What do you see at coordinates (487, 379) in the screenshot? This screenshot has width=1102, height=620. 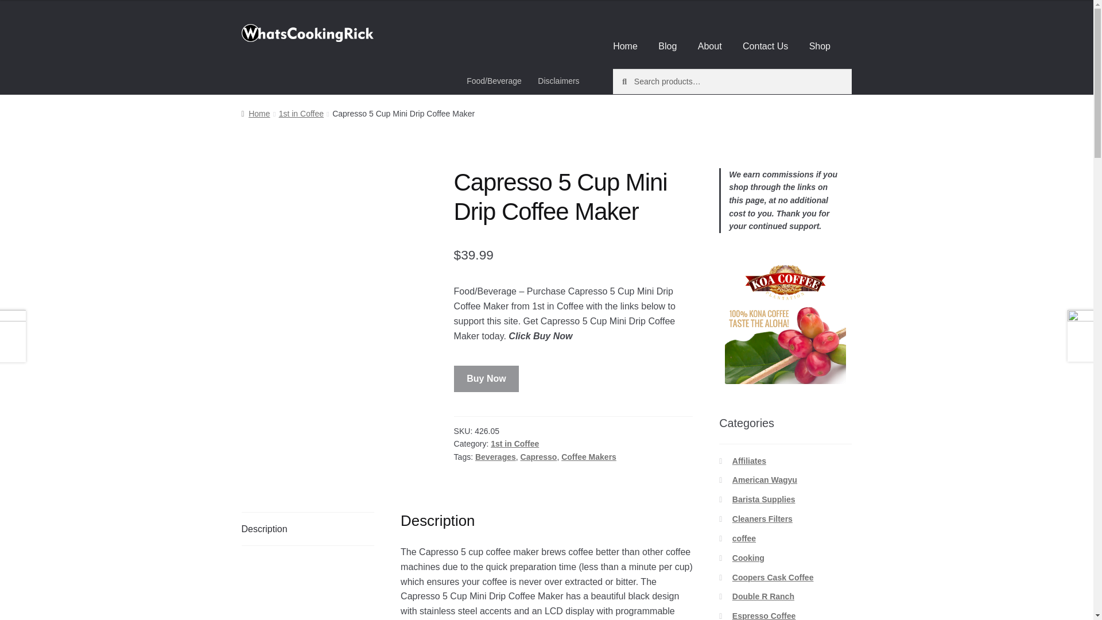 I see `Buy Now` at bounding box center [487, 379].